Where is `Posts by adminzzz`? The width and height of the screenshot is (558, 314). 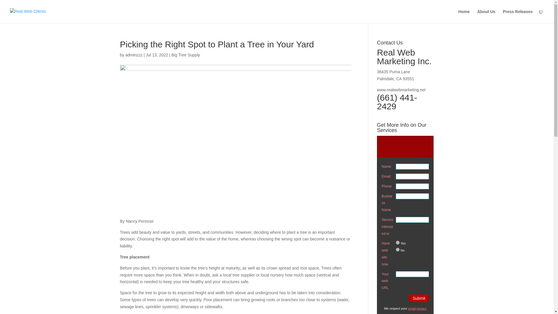
Posts by adminzzz is located at coordinates (134, 55).